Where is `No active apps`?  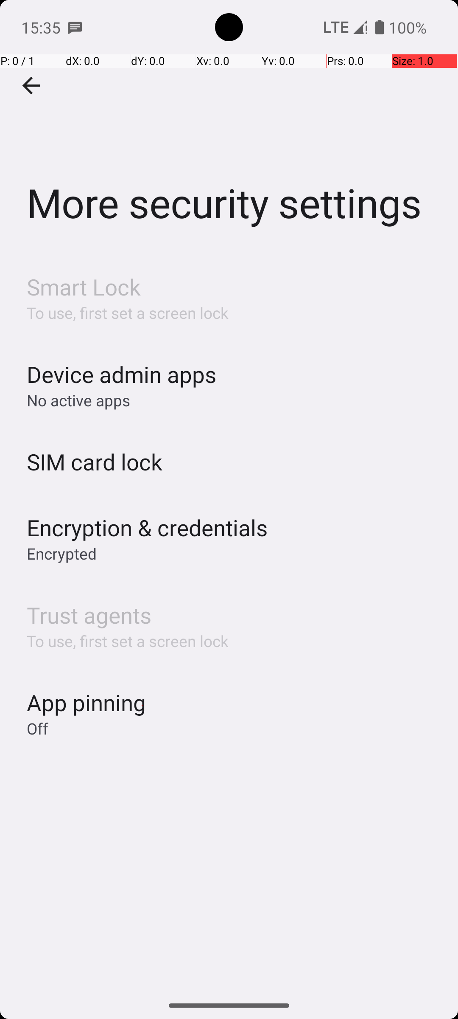
No active apps is located at coordinates (78, 400).